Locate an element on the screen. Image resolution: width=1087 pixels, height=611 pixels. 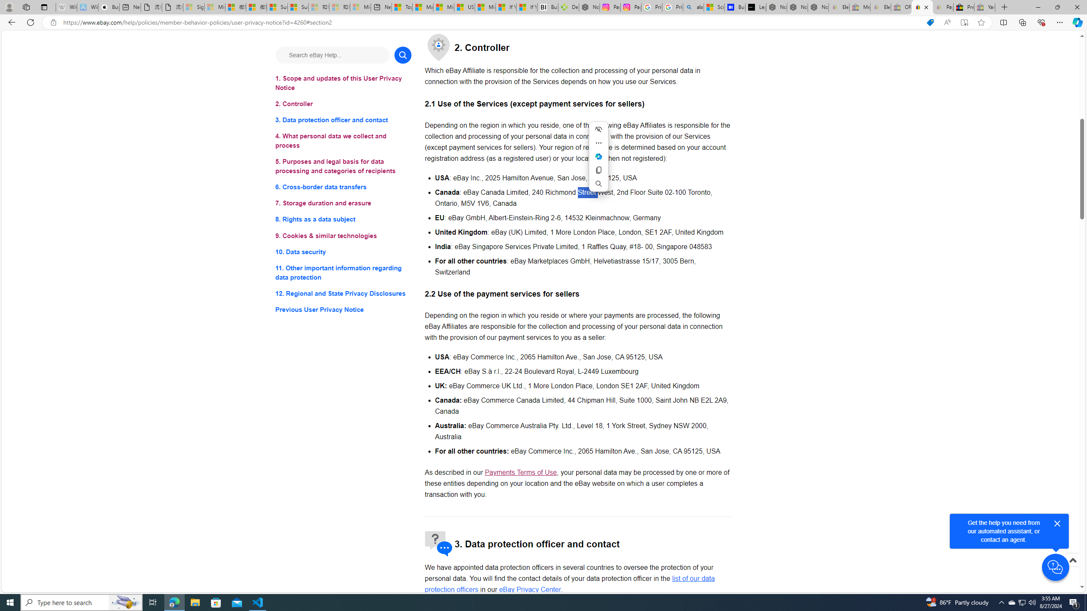
1. Scope and updates of this User Privacy Notice is located at coordinates (343, 83).